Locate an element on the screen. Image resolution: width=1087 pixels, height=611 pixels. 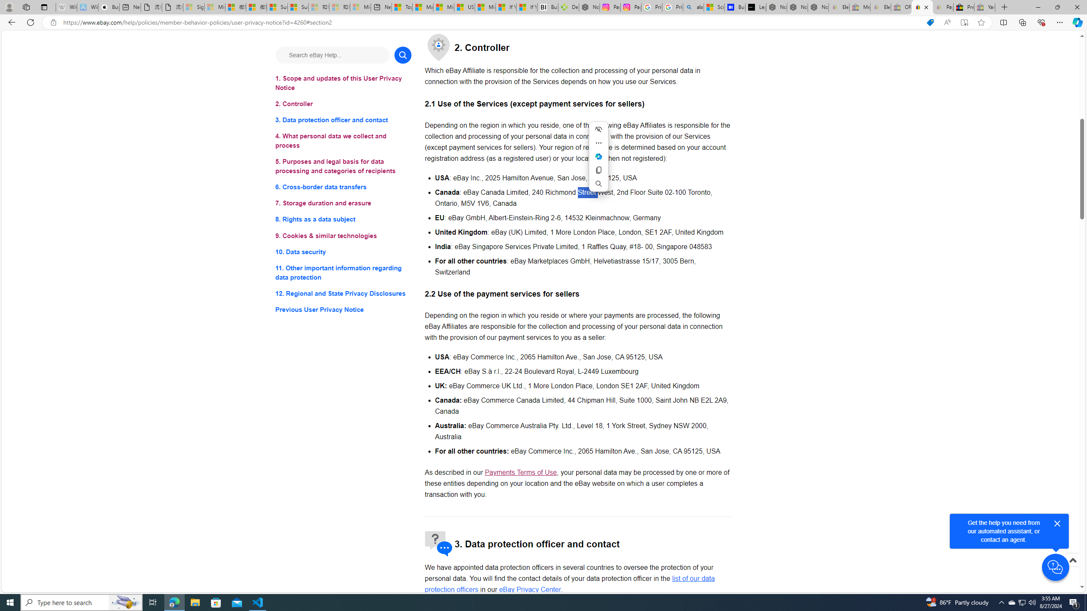
1. Scope and updates of this User Privacy Notice is located at coordinates (343, 83).